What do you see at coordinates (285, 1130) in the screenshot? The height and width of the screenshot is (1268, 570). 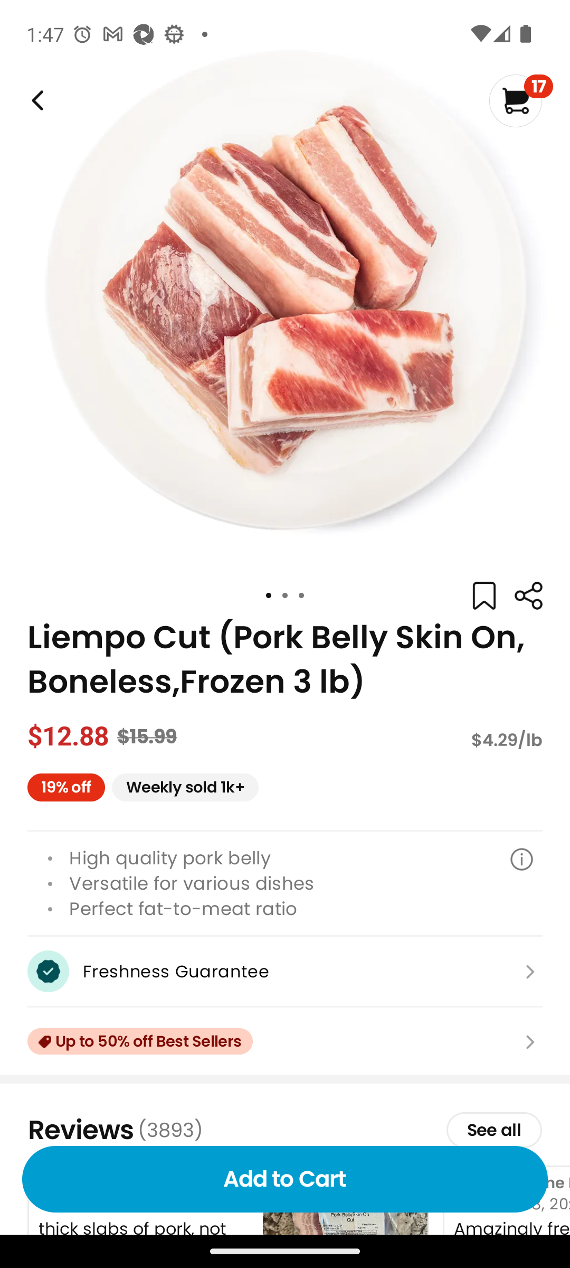 I see `Reviews (3893) See all` at bounding box center [285, 1130].